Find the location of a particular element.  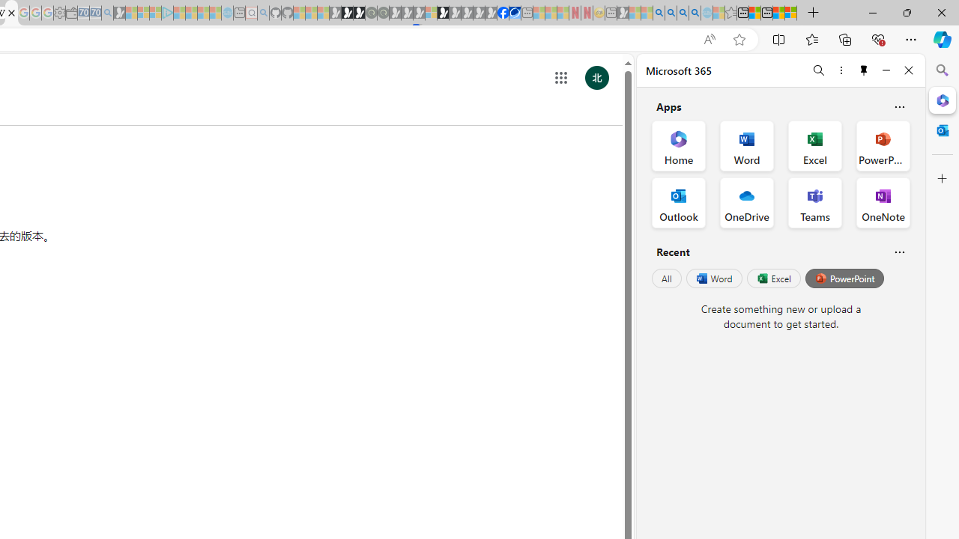

Word Office App is located at coordinates (746, 145).